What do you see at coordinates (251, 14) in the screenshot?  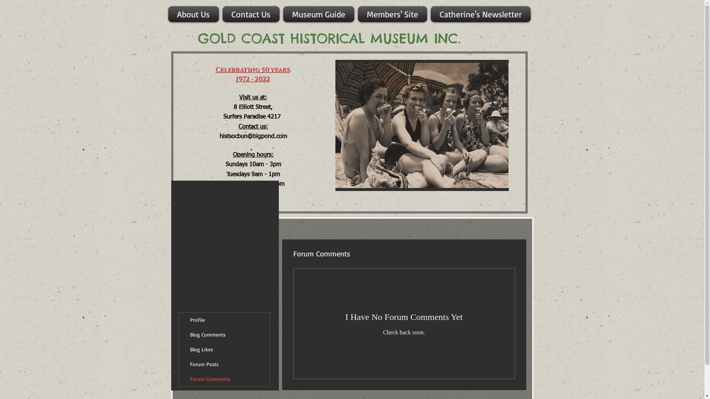 I see `Contact Us` at bounding box center [251, 14].